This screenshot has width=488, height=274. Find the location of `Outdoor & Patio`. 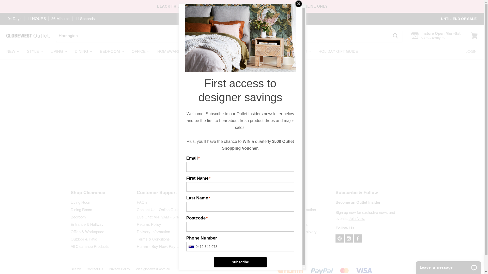

Outdoor & Patio is located at coordinates (84, 239).